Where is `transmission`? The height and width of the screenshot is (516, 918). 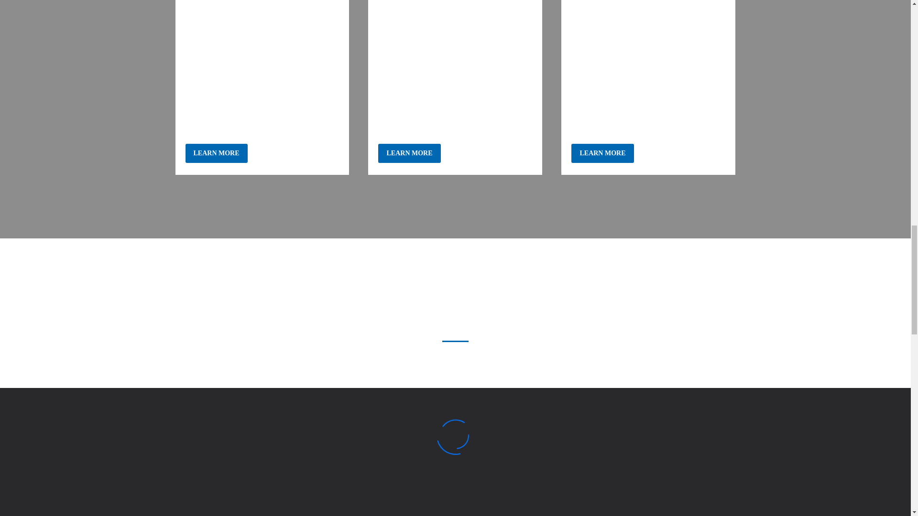 transmission is located at coordinates (262, 37).